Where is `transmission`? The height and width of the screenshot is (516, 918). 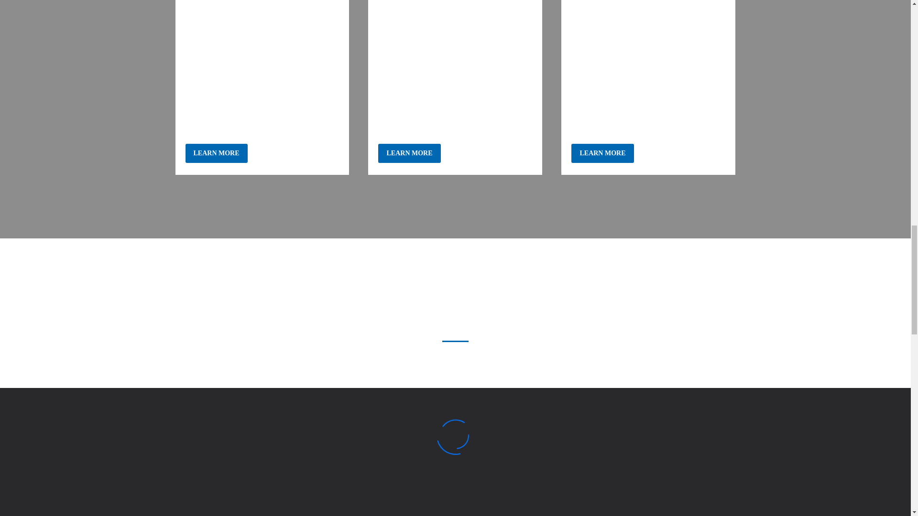 transmission is located at coordinates (262, 37).